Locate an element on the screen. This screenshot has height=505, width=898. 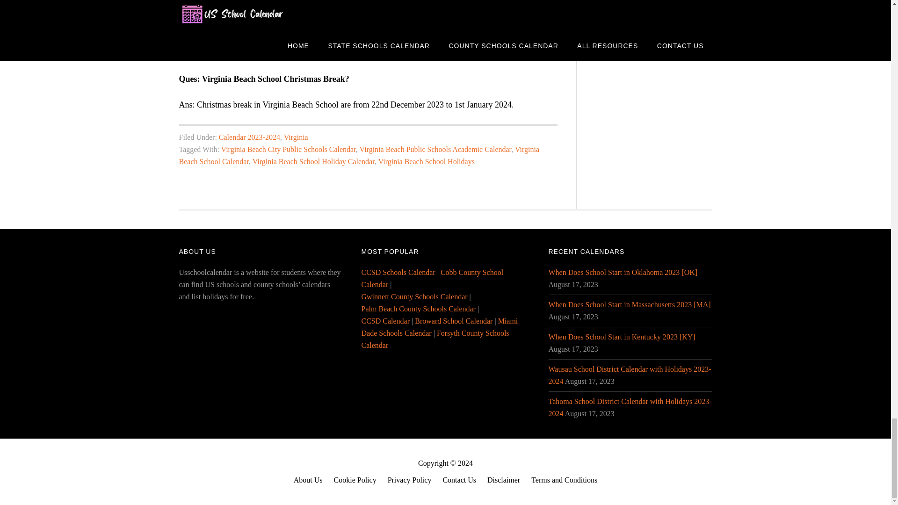
Virginia Beach Public Schools Academic Calendar is located at coordinates (436, 150).